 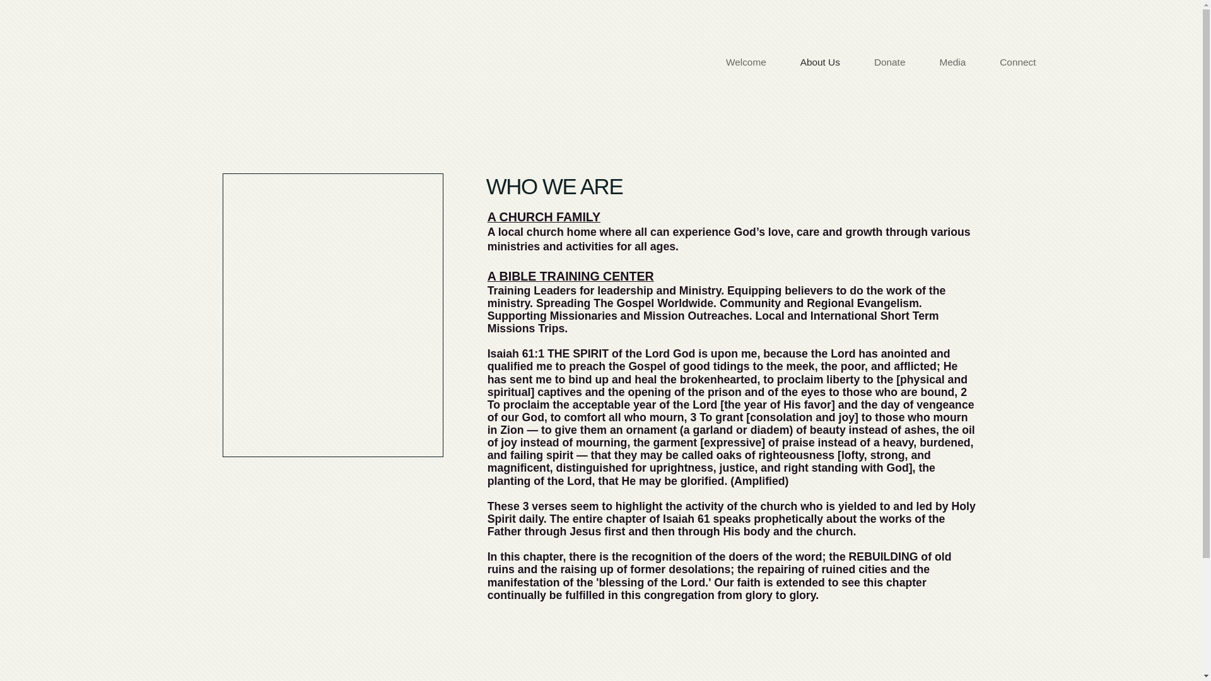 What do you see at coordinates (1017, 62) in the screenshot?
I see `Connect` at bounding box center [1017, 62].